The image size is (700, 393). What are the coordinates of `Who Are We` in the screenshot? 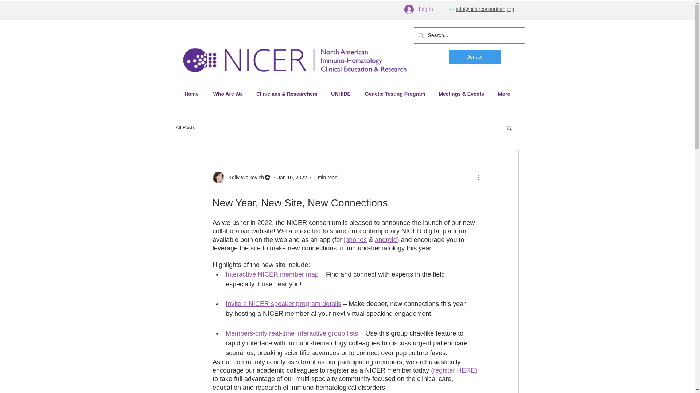 It's located at (228, 94).